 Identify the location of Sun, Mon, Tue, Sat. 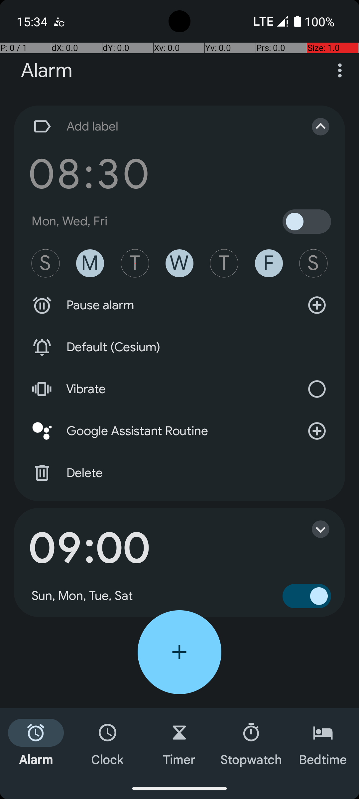
(82, 596).